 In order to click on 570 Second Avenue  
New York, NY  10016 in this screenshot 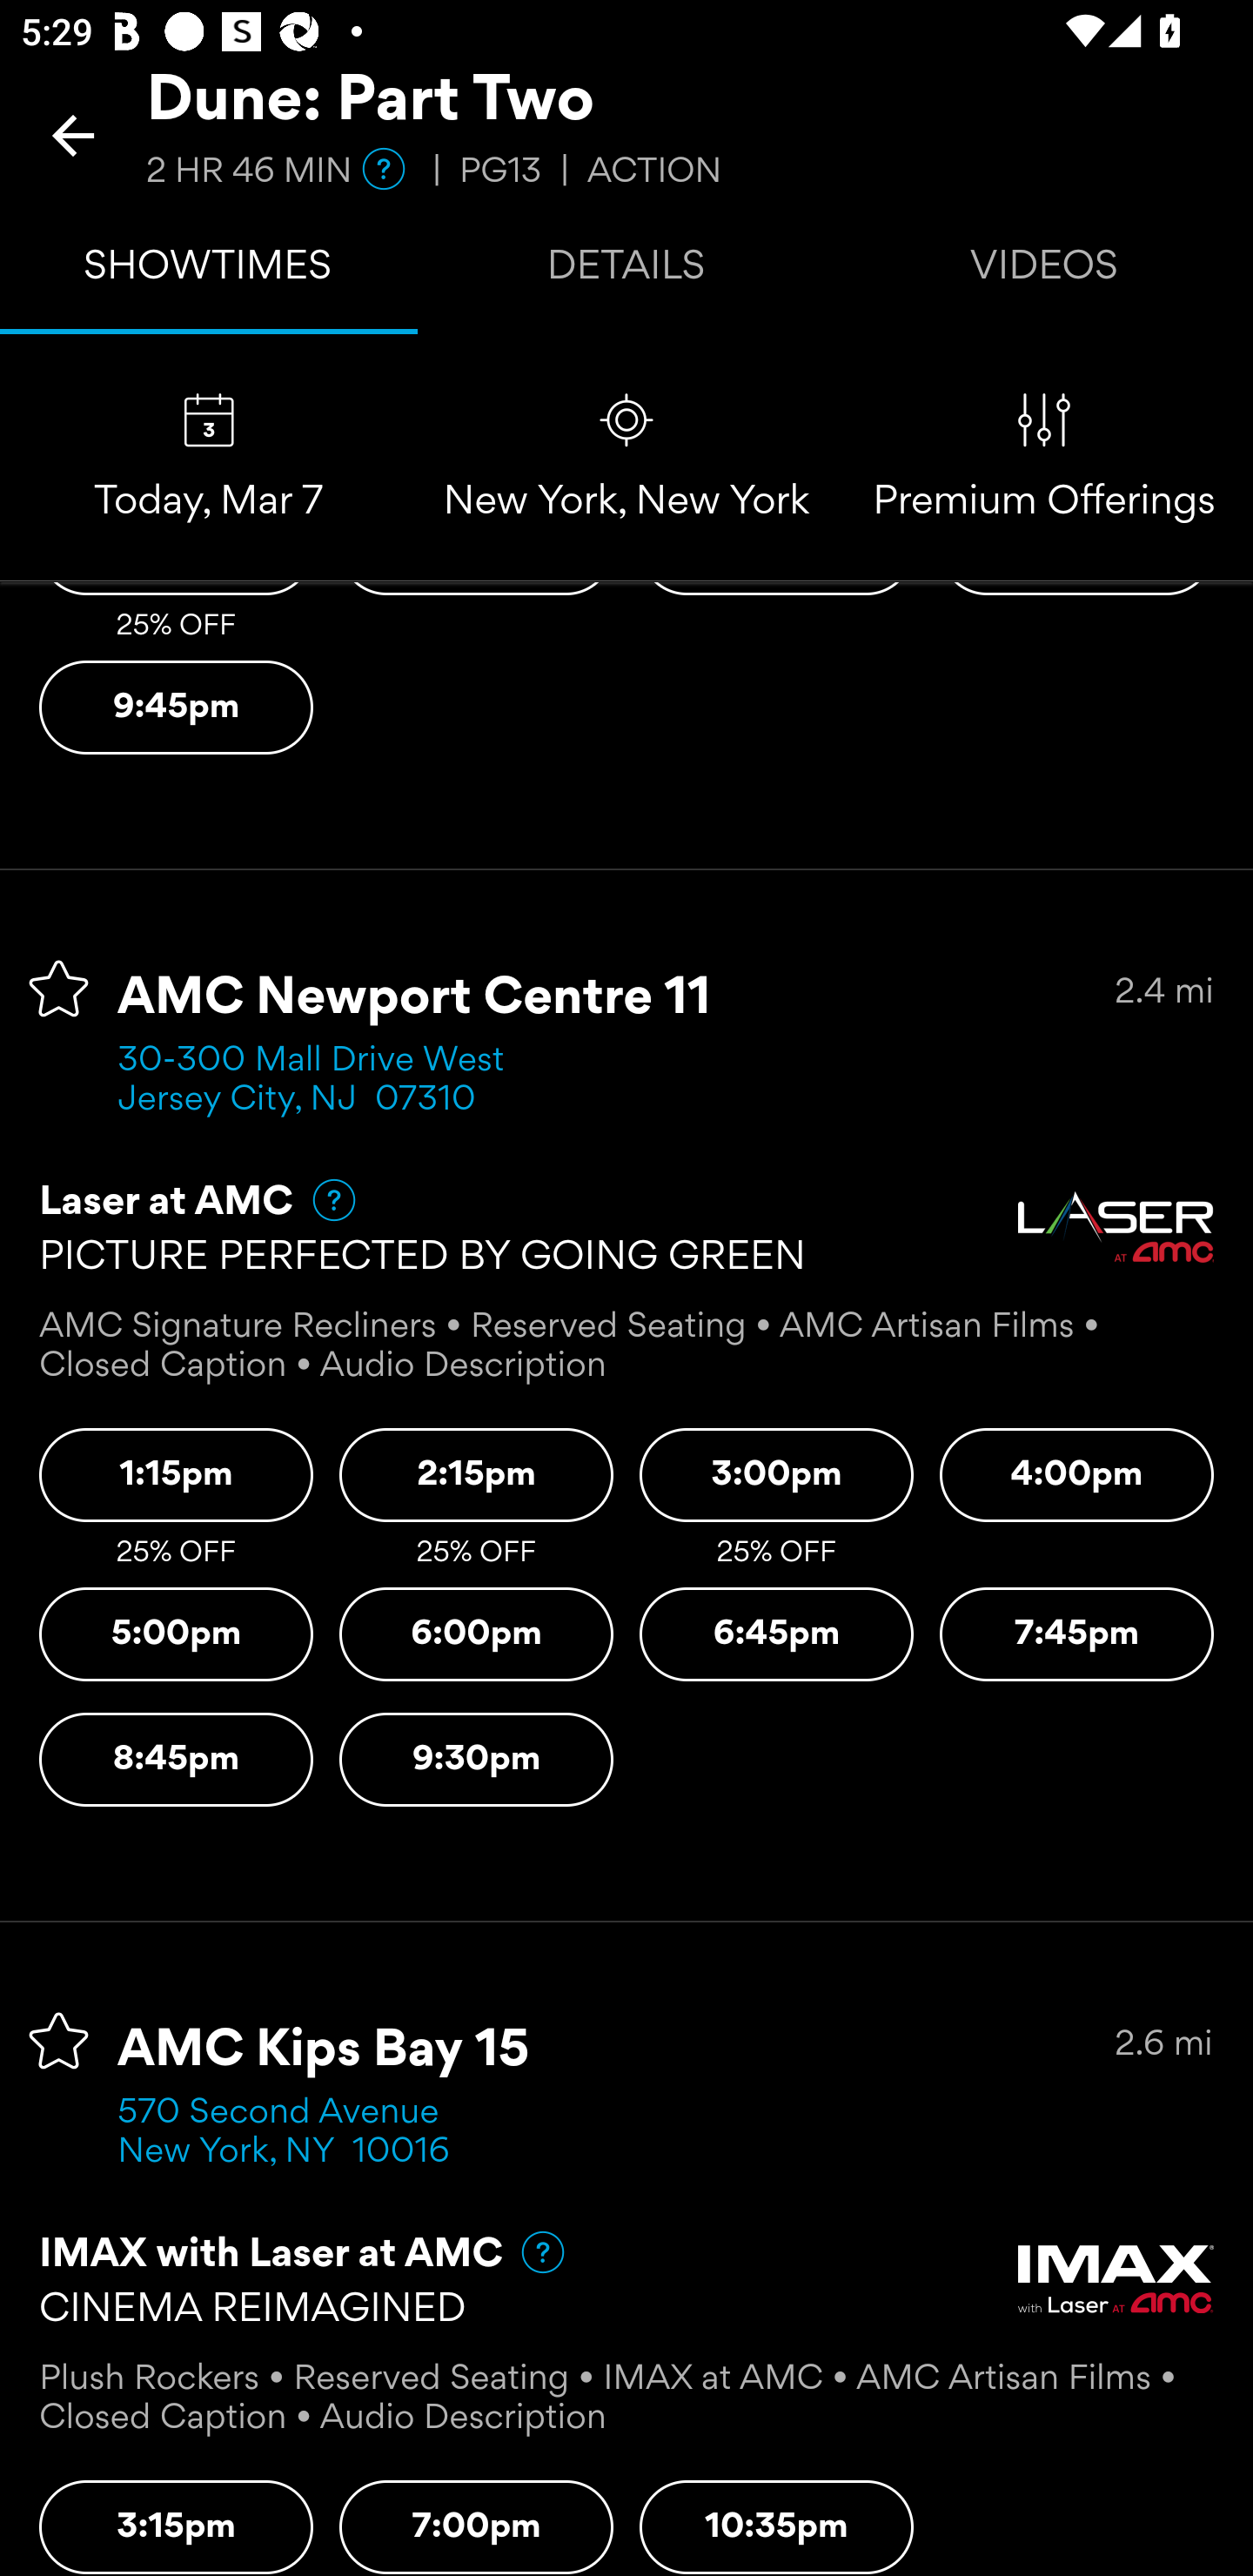, I will do `click(289, 2132)`.